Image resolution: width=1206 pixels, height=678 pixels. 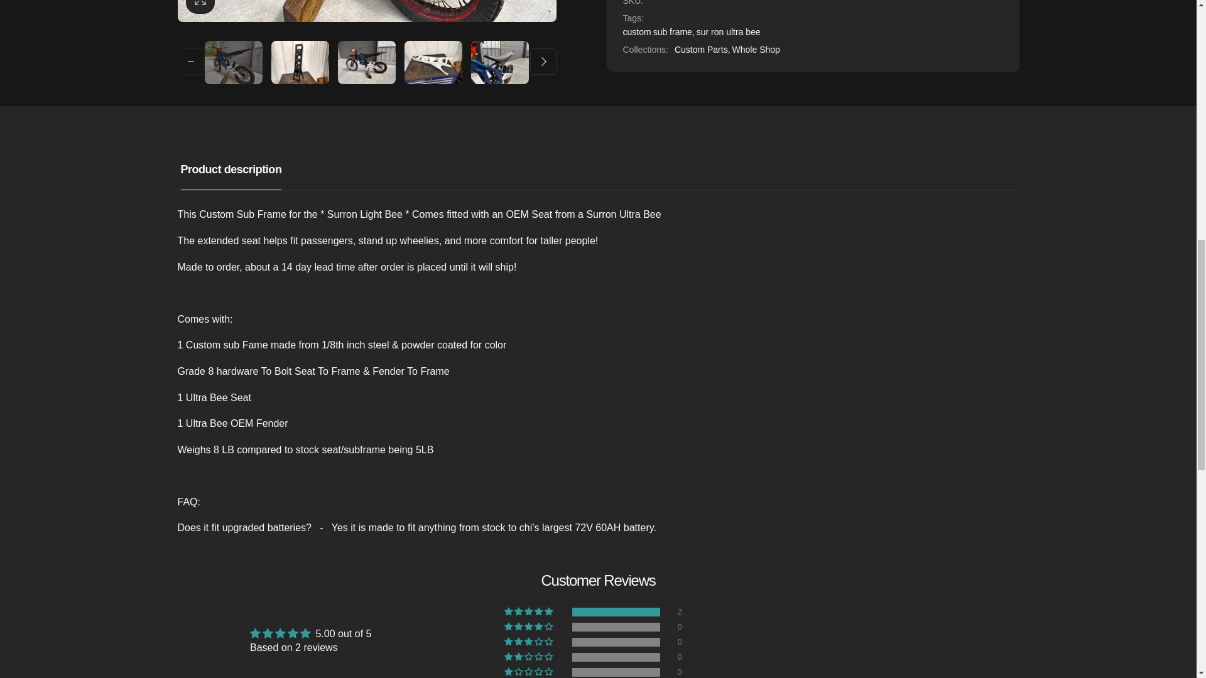 I want to click on Custom Parts, so click(x=702, y=49).